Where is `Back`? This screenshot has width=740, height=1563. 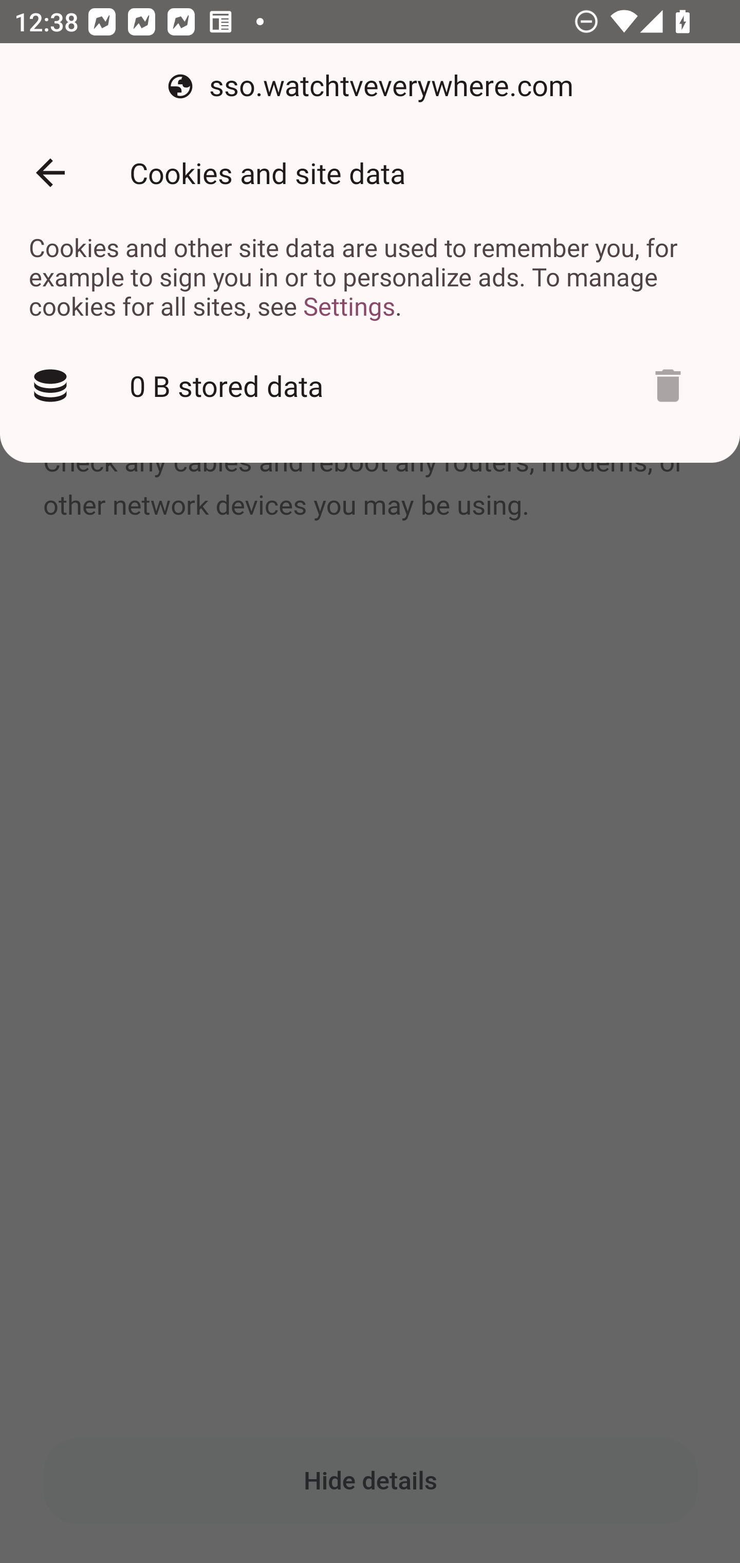 Back is located at coordinates (50, 173).